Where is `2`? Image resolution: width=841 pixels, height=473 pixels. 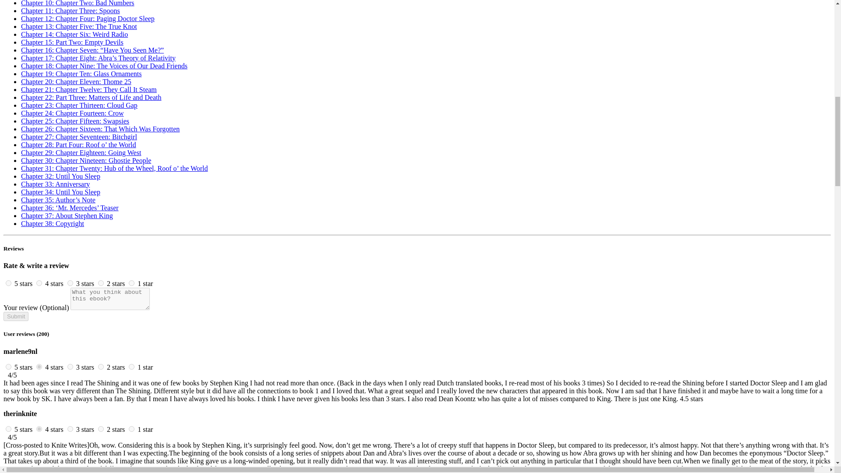
2 is located at coordinates (101, 366).